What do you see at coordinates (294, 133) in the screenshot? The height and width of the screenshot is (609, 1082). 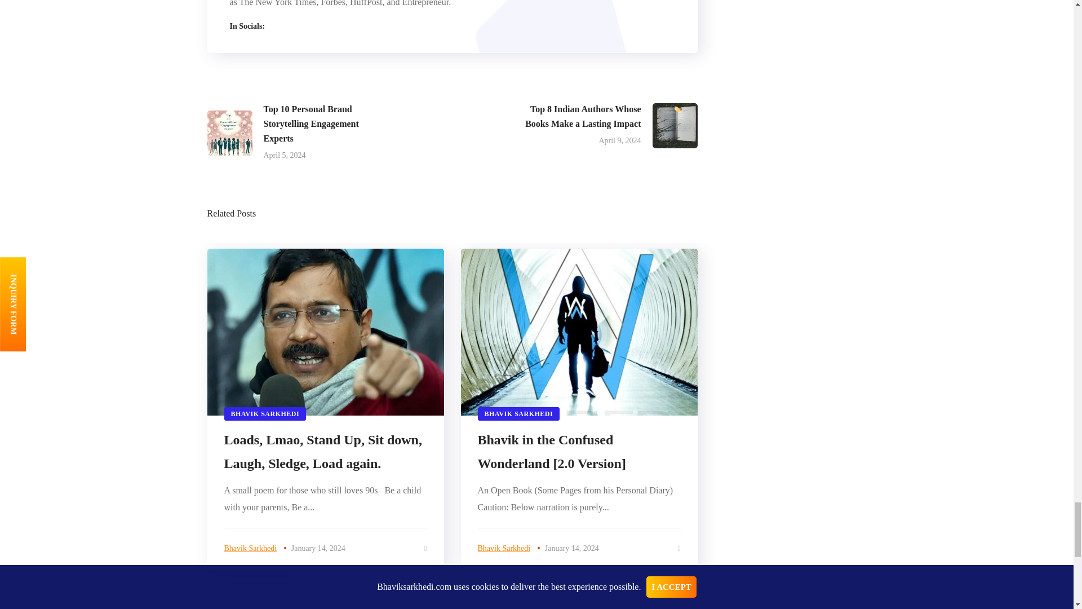 I see `Top 10 Personal Brand Storytelling Engagement Experts` at bounding box center [294, 133].